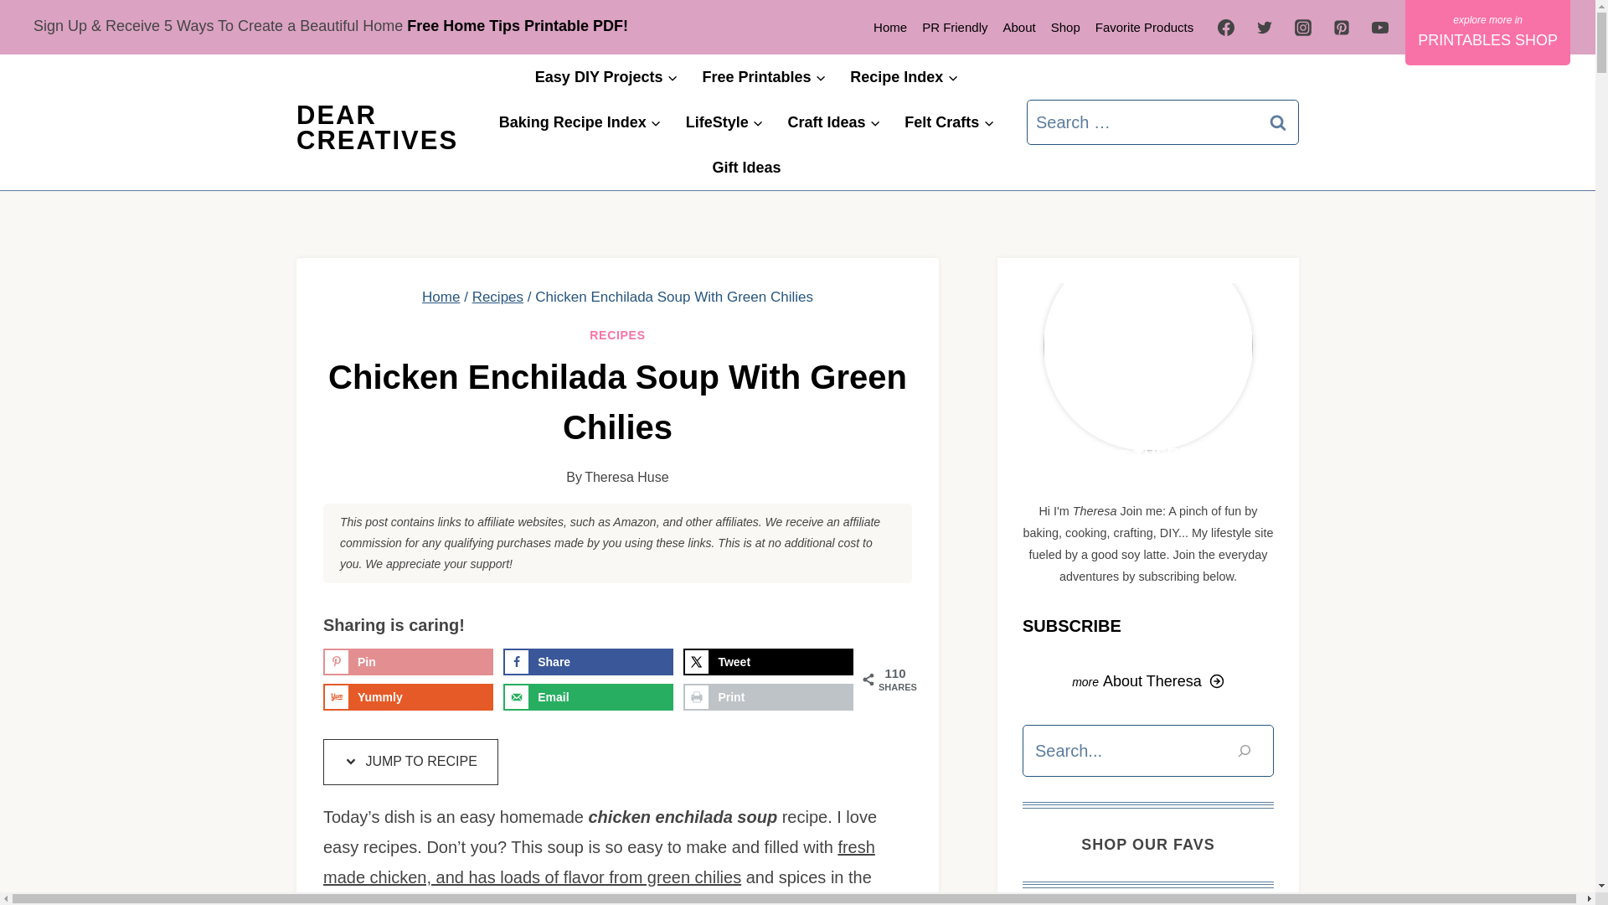 The height and width of the screenshot is (905, 1608). What do you see at coordinates (764, 76) in the screenshot?
I see `Free Printables ` at bounding box center [764, 76].